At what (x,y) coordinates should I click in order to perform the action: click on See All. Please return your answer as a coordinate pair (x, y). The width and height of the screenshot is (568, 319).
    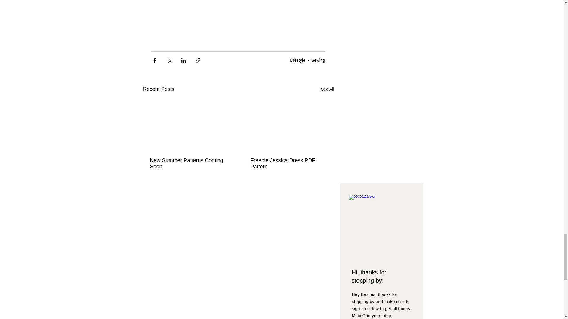
    Looking at the image, I should click on (327, 89).